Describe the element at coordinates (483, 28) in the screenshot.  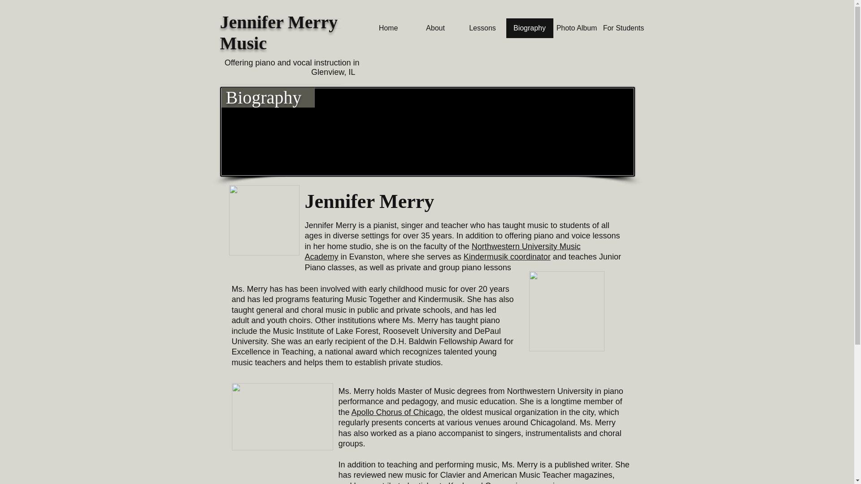
I see `Lessons` at that location.